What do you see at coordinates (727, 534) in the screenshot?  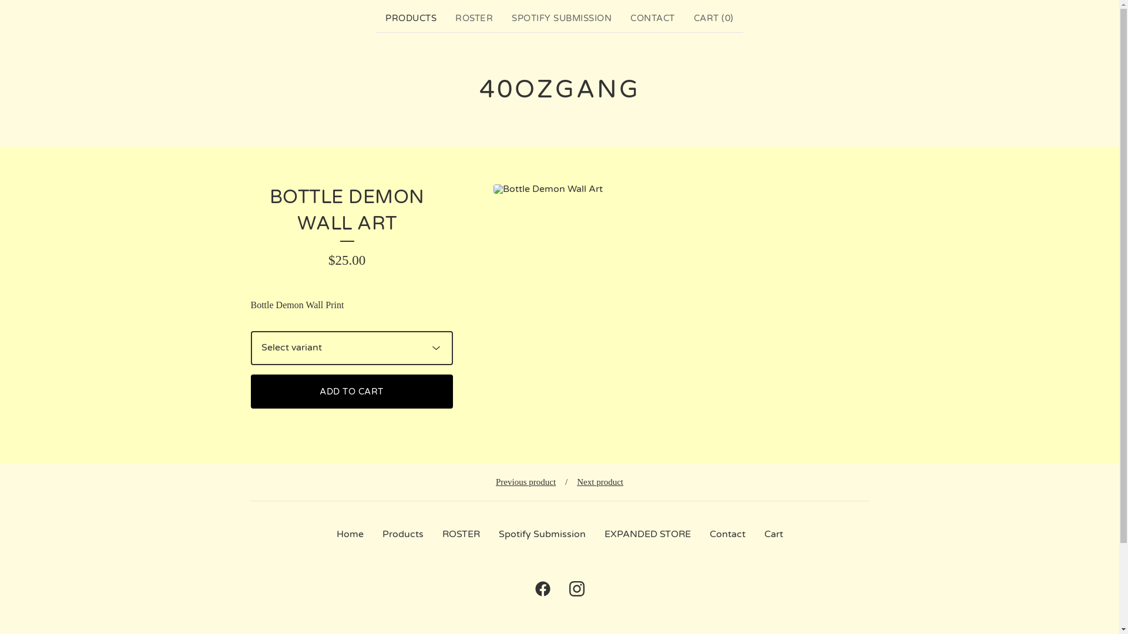 I see `Contact` at bounding box center [727, 534].